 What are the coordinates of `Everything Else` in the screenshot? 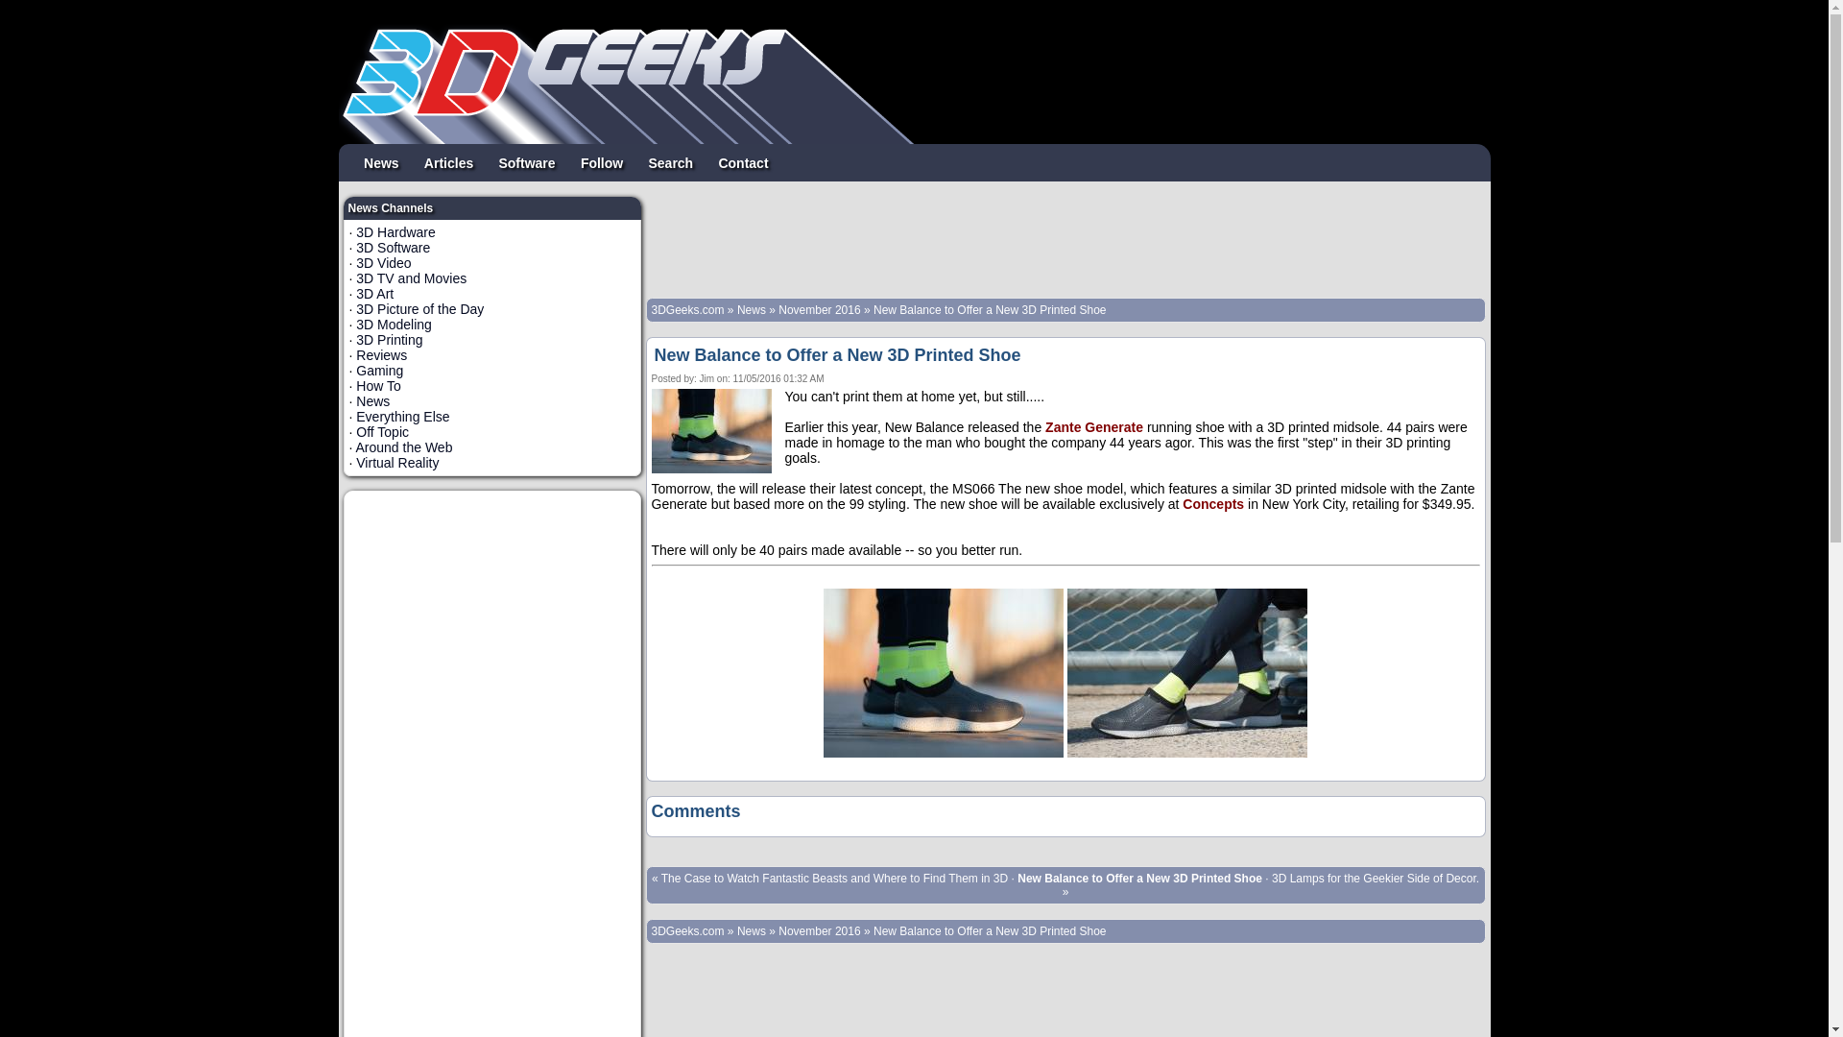 It's located at (403, 417).